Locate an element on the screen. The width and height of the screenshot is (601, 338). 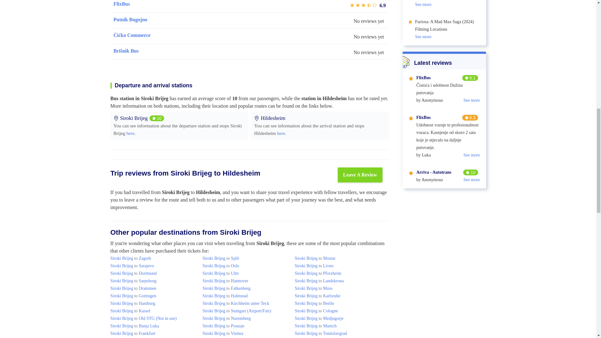
Putnik Bugojno is located at coordinates (130, 19).